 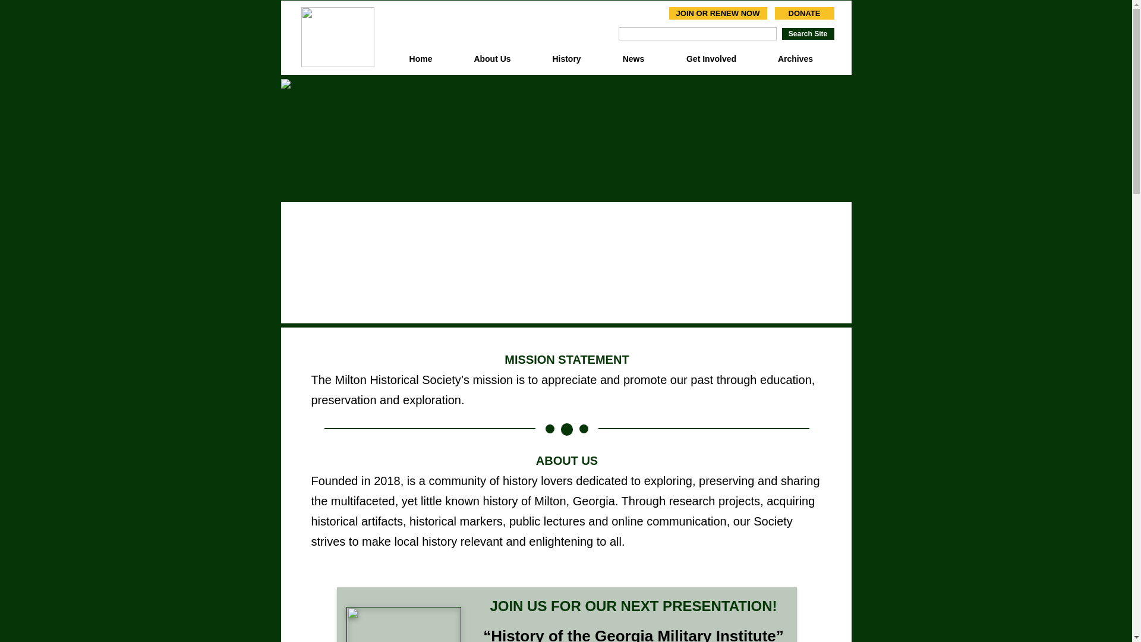 What do you see at coordinates (718, 14) in the screenshot?
I see `JOIN OR RENEW NOW` at bounding box center [718, 14].